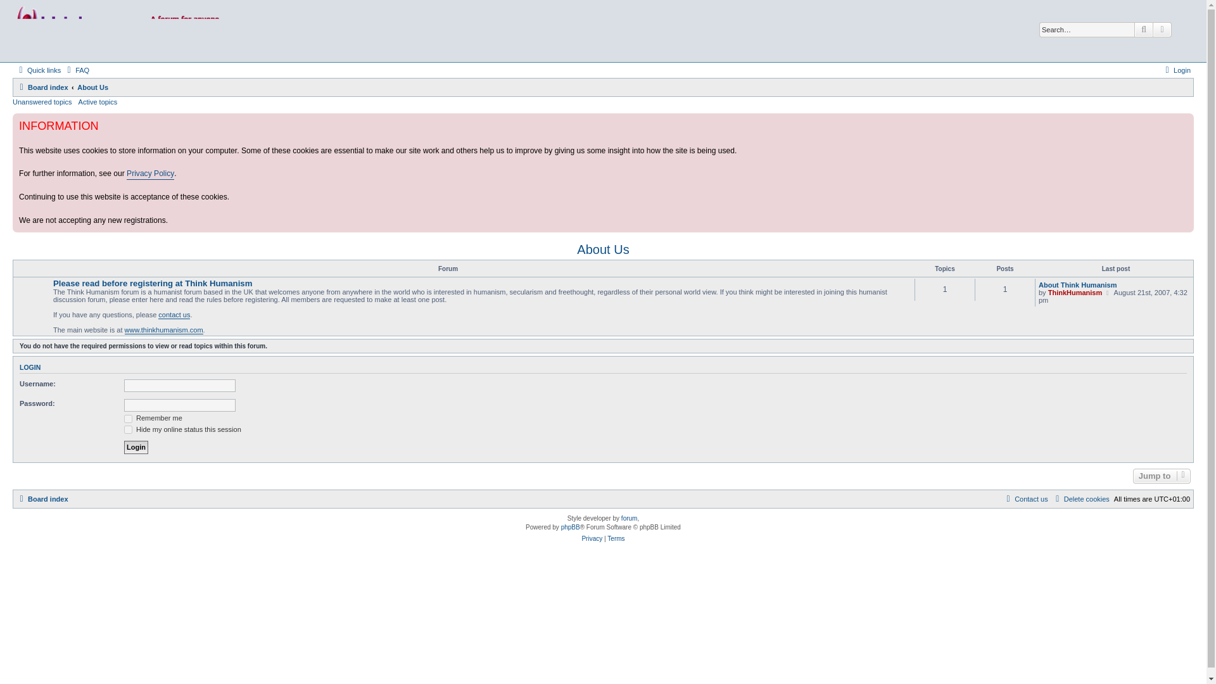 This screenshot has width=1216, height=684. Describe the element at coordinates (29, 367) in the screenshot. I see `LOGIN` at that location.